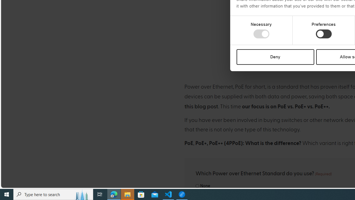 The height and width of the screenshot is (200, 355). I want to click on Necessary, so click(261, 34).